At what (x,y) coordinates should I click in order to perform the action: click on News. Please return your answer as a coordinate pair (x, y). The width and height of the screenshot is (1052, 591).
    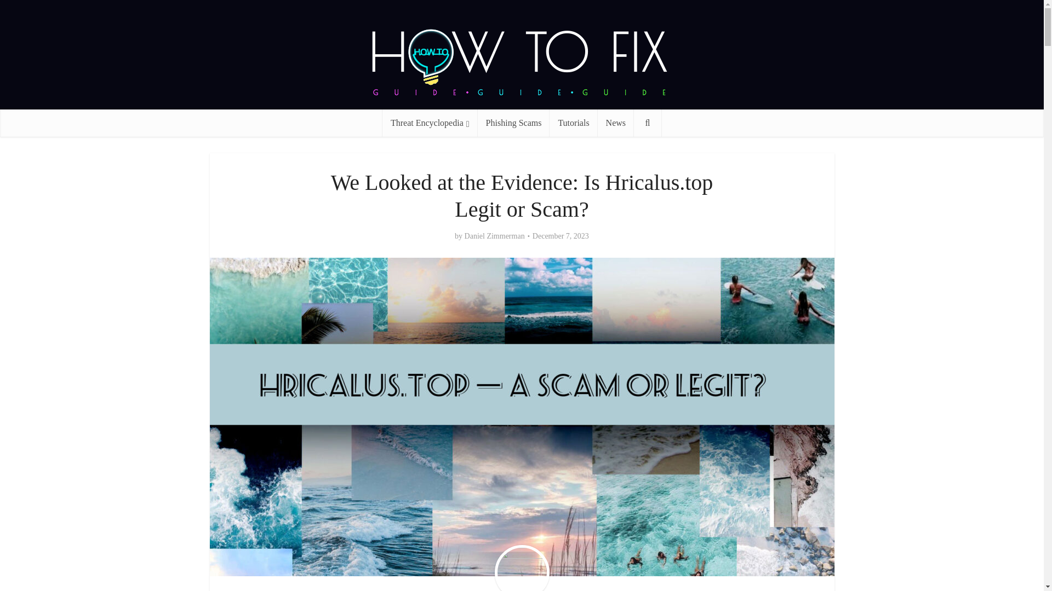
    Looking at the image, I should click on (616, 123).